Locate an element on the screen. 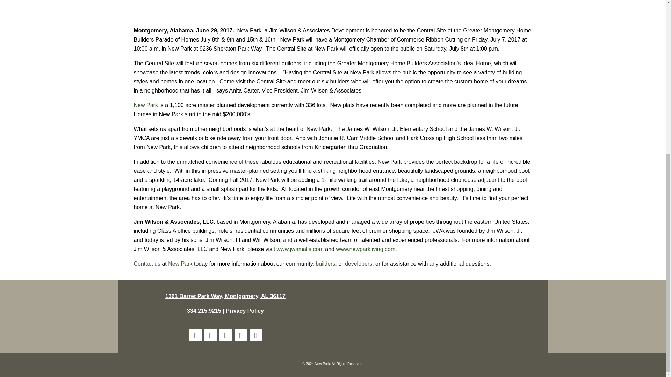 This screenshot has height=377, width=671. www.jwamalls.com is located at coordinates (300, 249).